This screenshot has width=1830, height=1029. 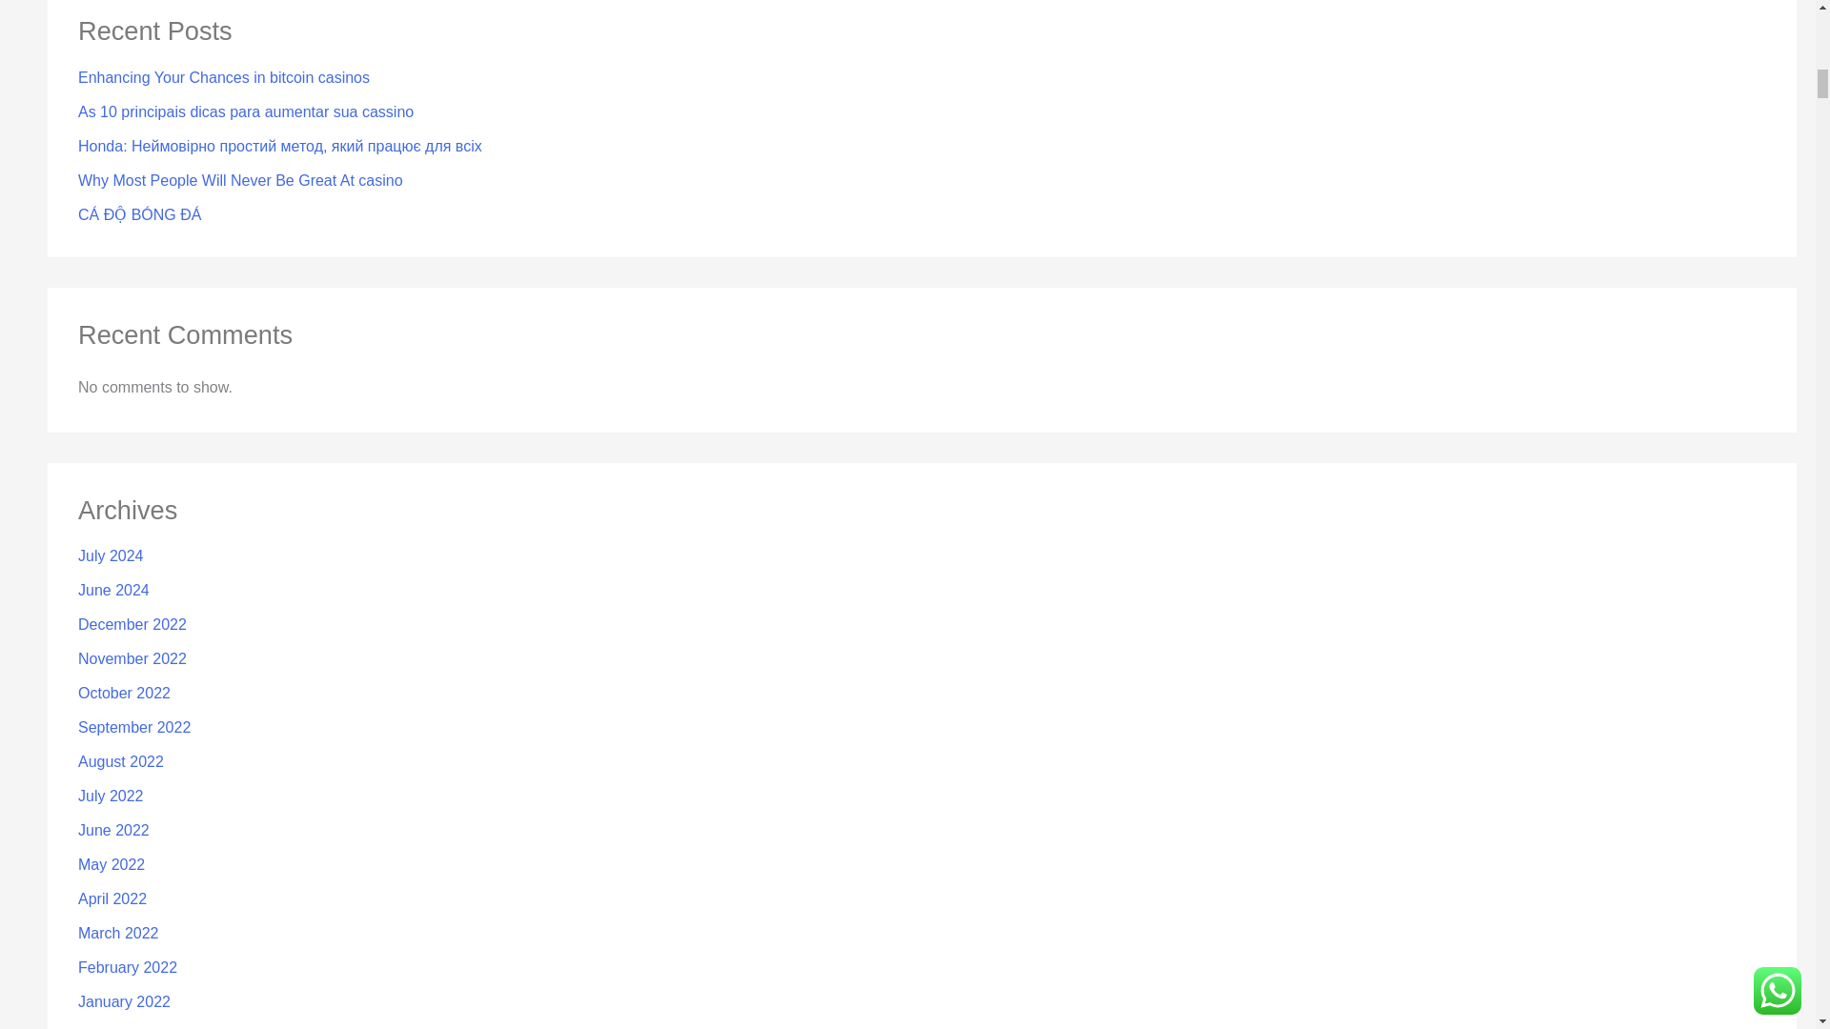 What do you see at coordinates (124, 693) in the screenshot?
I see `October 2022` at bounding box center [124, 693].